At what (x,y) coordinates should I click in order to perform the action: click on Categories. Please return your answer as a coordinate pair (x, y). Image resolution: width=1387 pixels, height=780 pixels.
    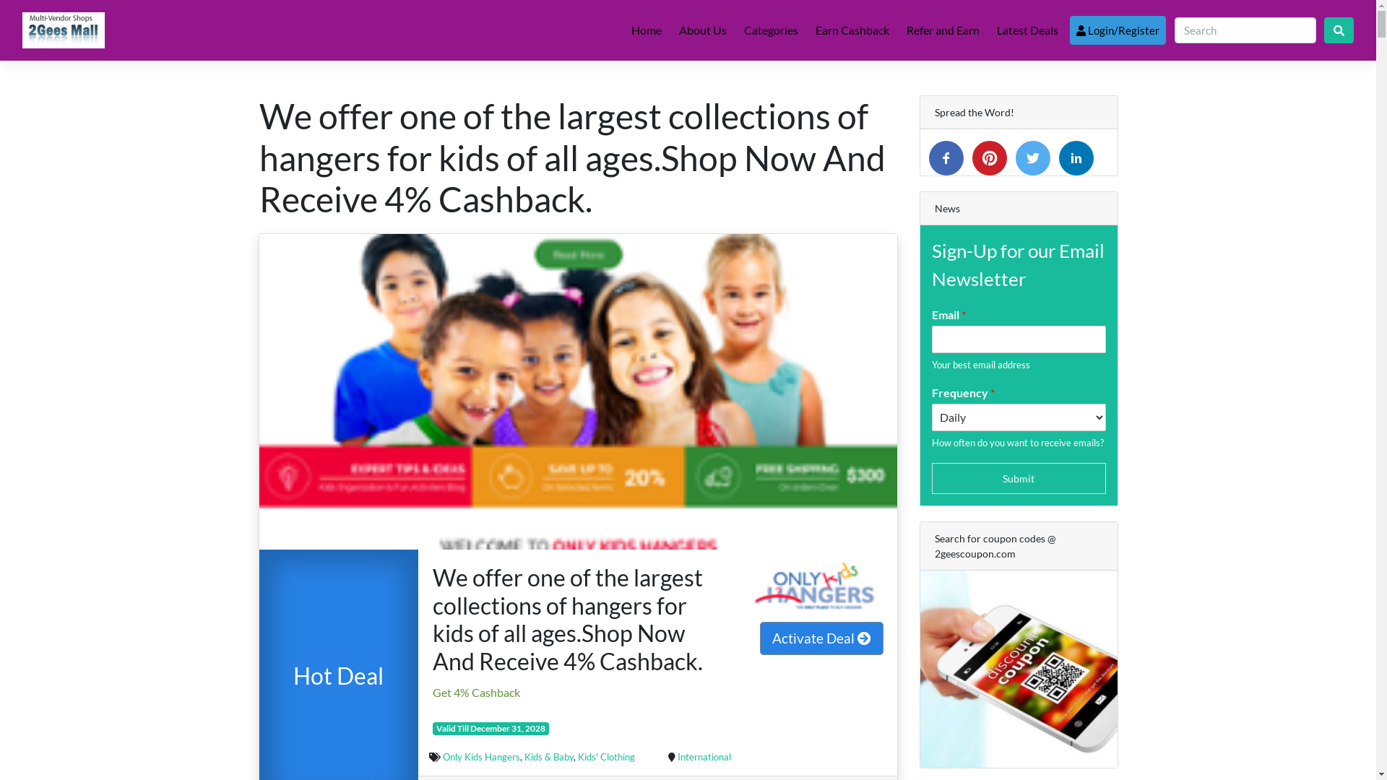
    Looking at the image, I should click on (772, 30).